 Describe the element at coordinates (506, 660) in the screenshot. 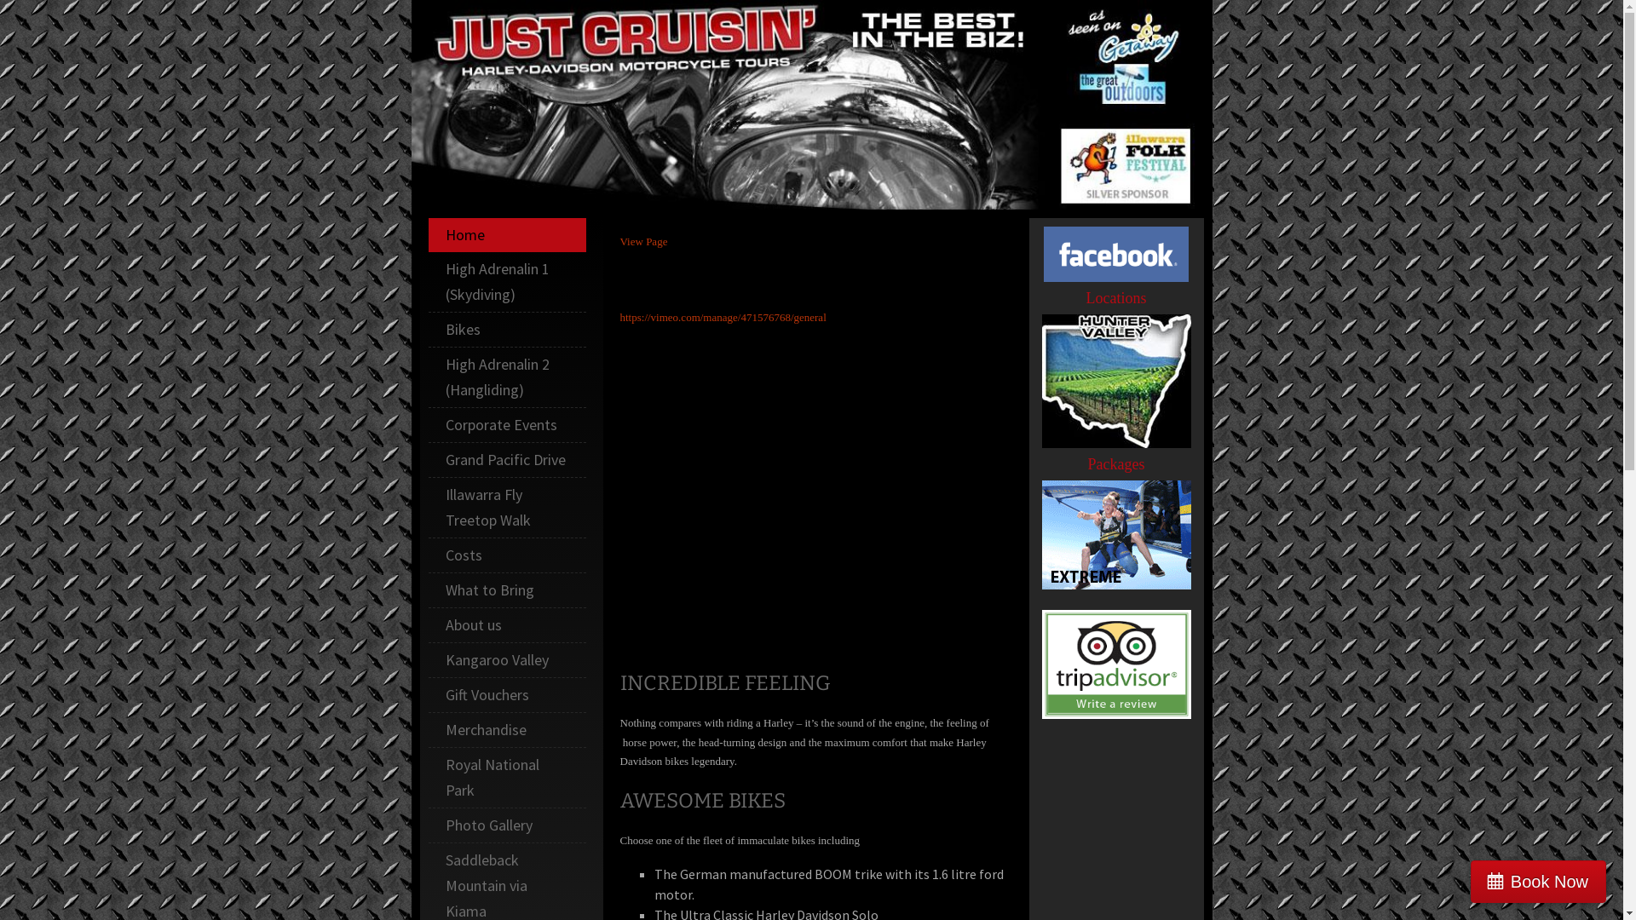

I see `Kangaroo Valley` at that location.